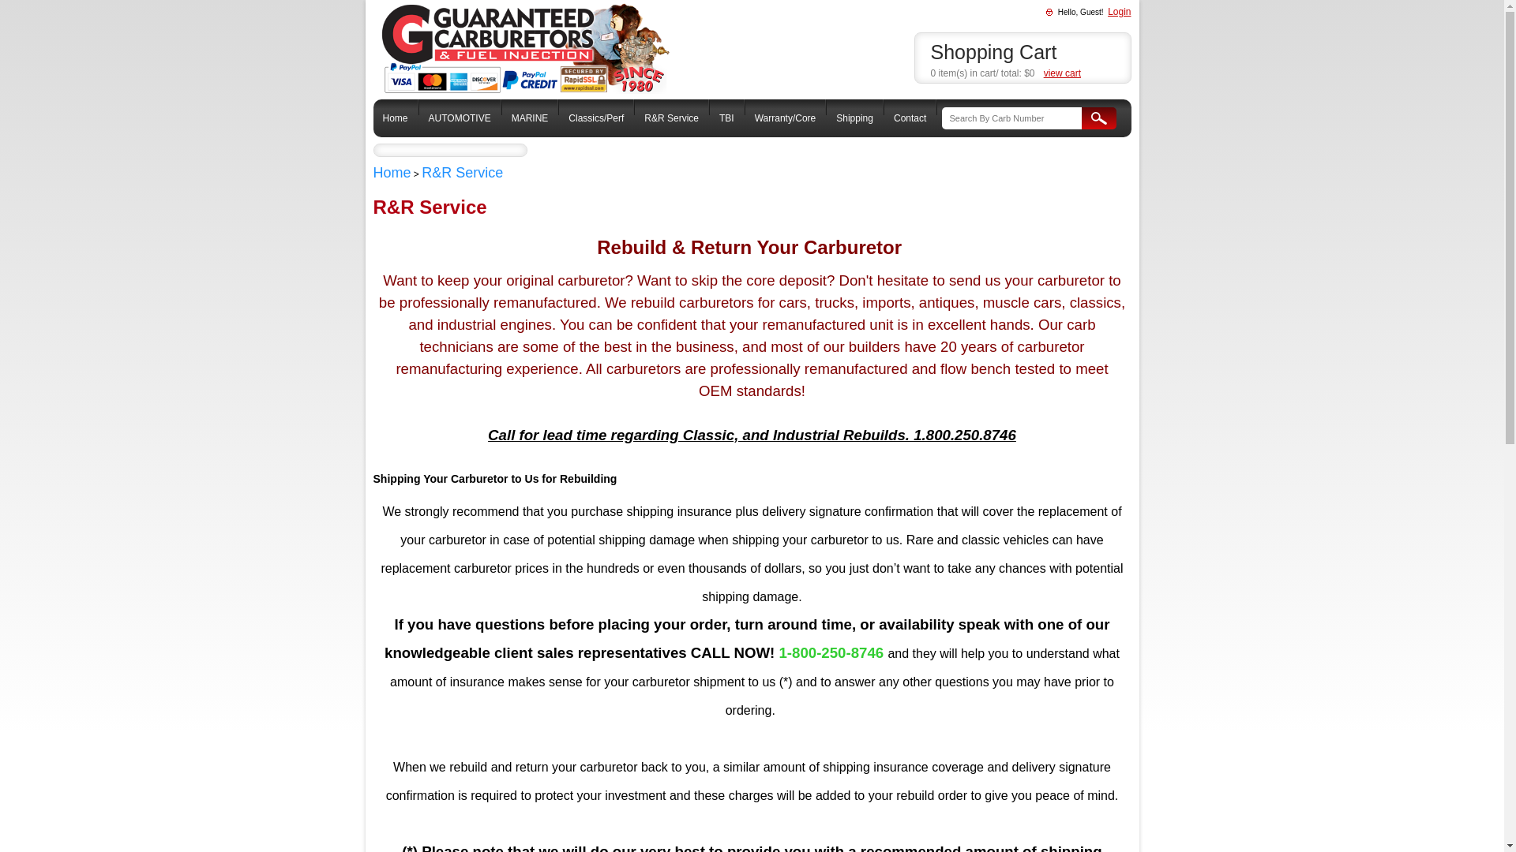 Image resolution: width=1516 pixels, height=852 pixels. What do you see at coordinates (460, 118) in the screenshot?
I see `AUTOMOTIVE` at bounding box center [460, 118].